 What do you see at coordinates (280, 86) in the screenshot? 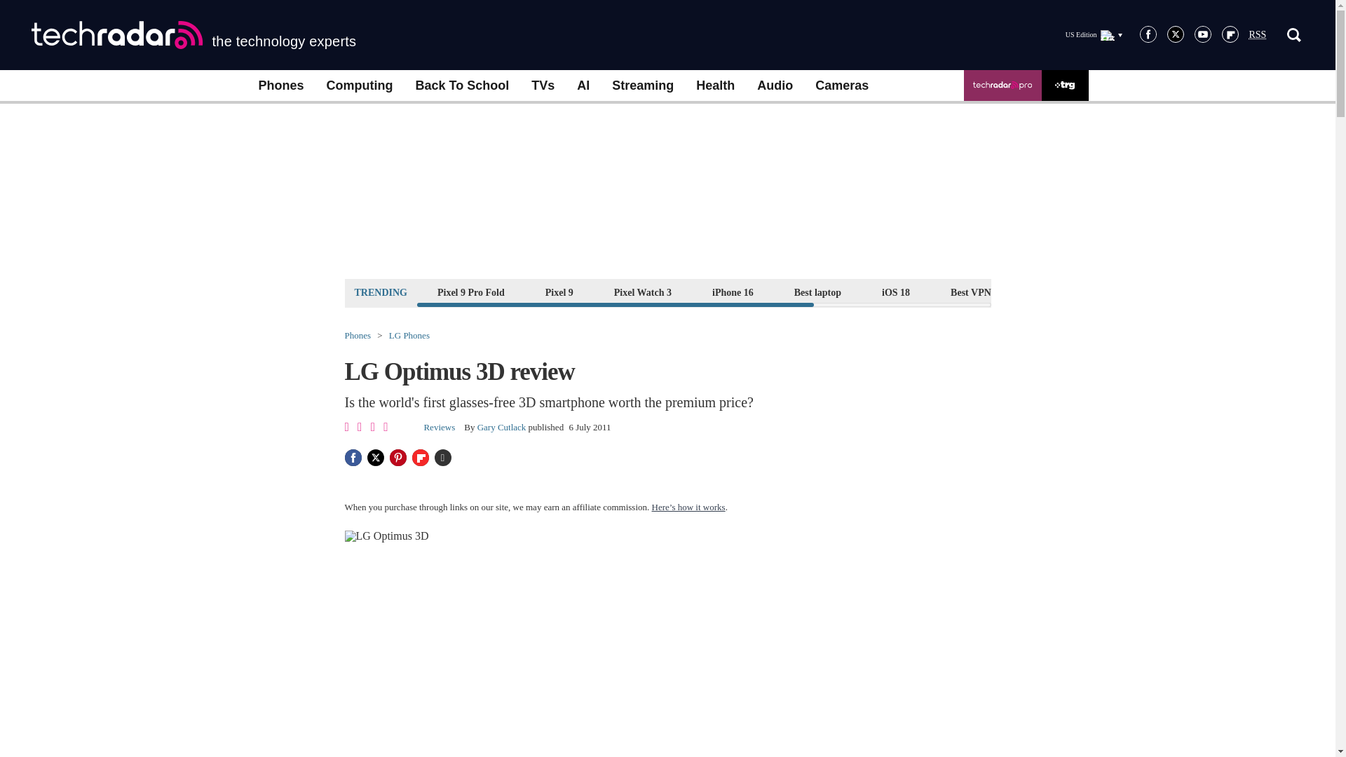
I see `Phones` at bounding box center [280, 86].